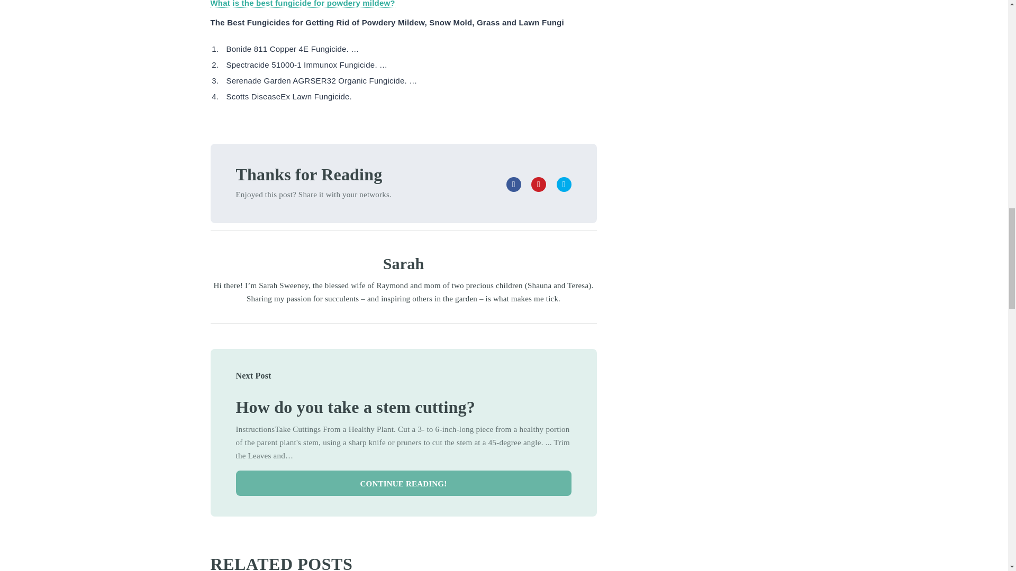 The image size is (1016, 571). I want to click on Sarah, so click(403, 263).